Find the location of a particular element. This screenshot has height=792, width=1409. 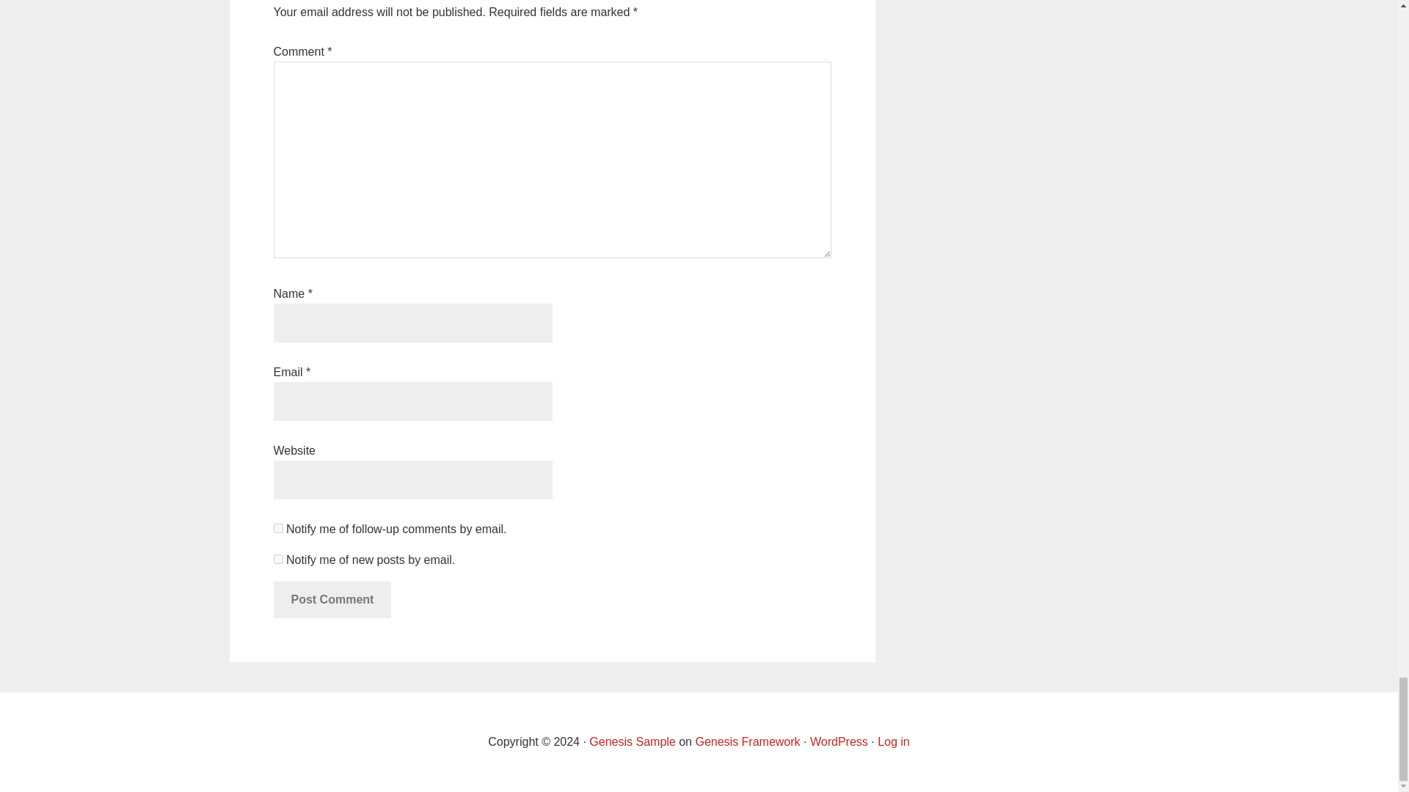

subscribe is located at coordinates (277, 559).